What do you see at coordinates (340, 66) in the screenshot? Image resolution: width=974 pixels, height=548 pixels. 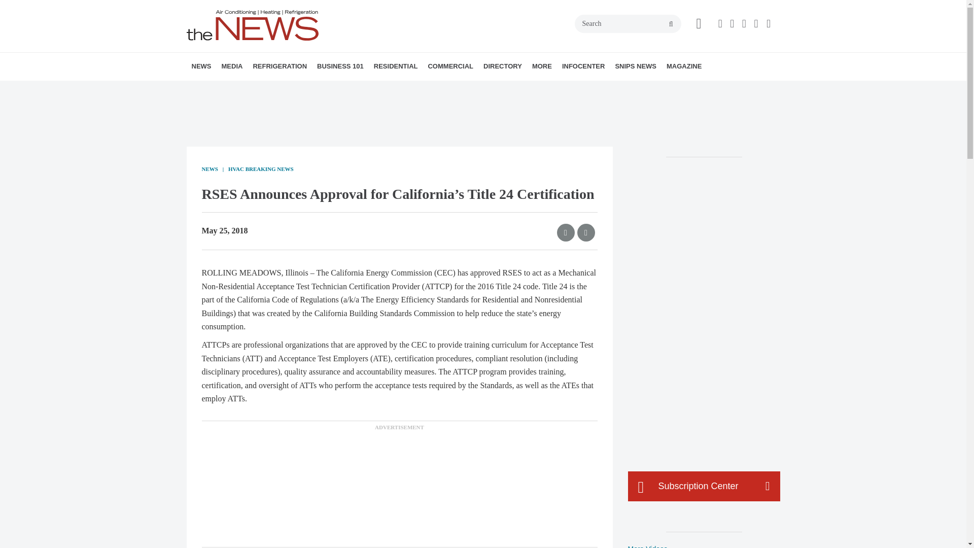 I see `BUSINESS 101` at bounding box center [340, 66].